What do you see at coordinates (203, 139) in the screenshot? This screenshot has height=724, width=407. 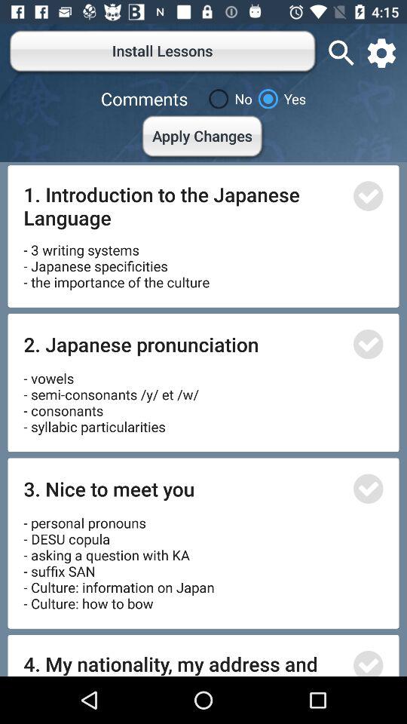 I see `open the item below the no` at bounding box center [203, 139].